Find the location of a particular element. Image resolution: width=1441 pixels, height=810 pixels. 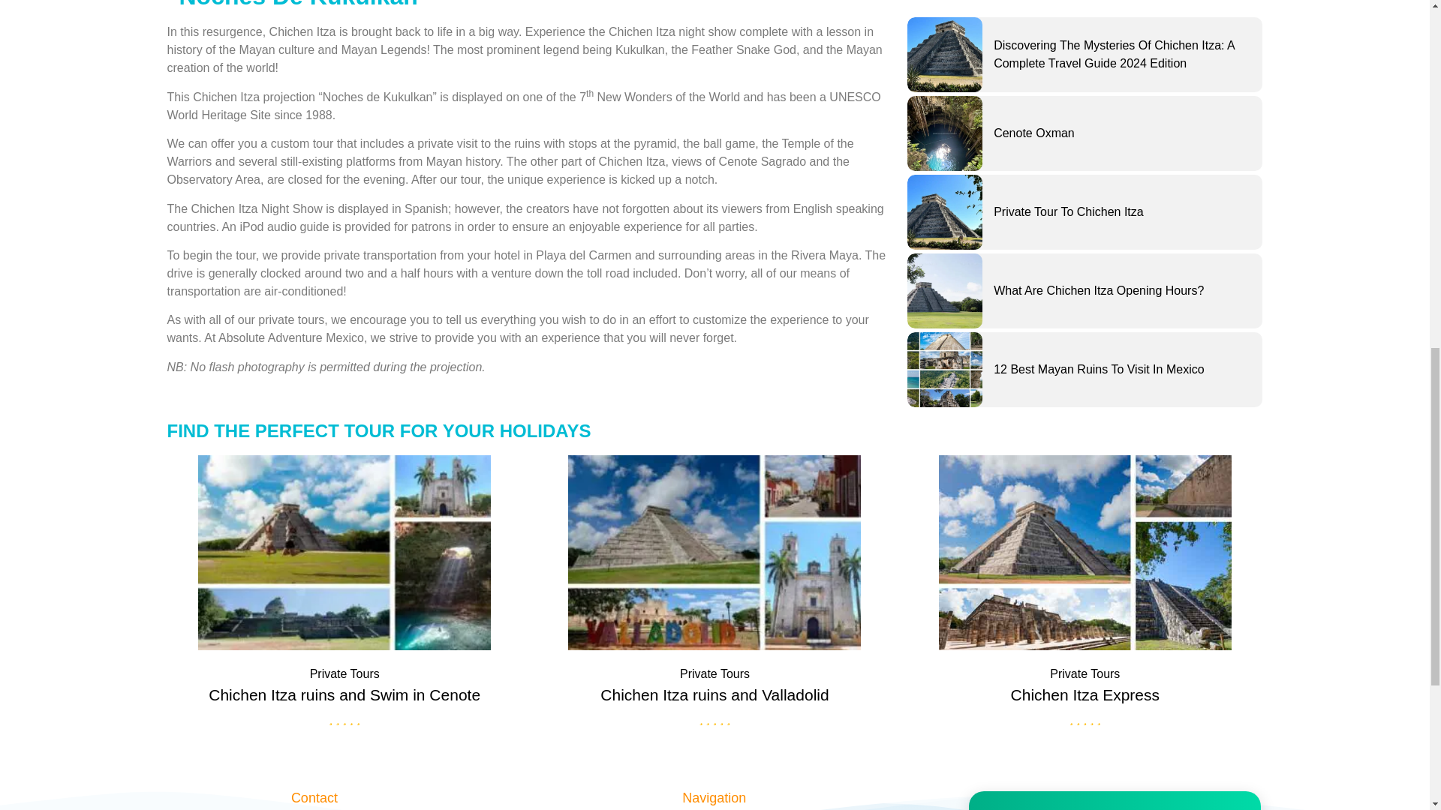

What are Chichen Itza opening hours? is located at coordinates (1099, 291).